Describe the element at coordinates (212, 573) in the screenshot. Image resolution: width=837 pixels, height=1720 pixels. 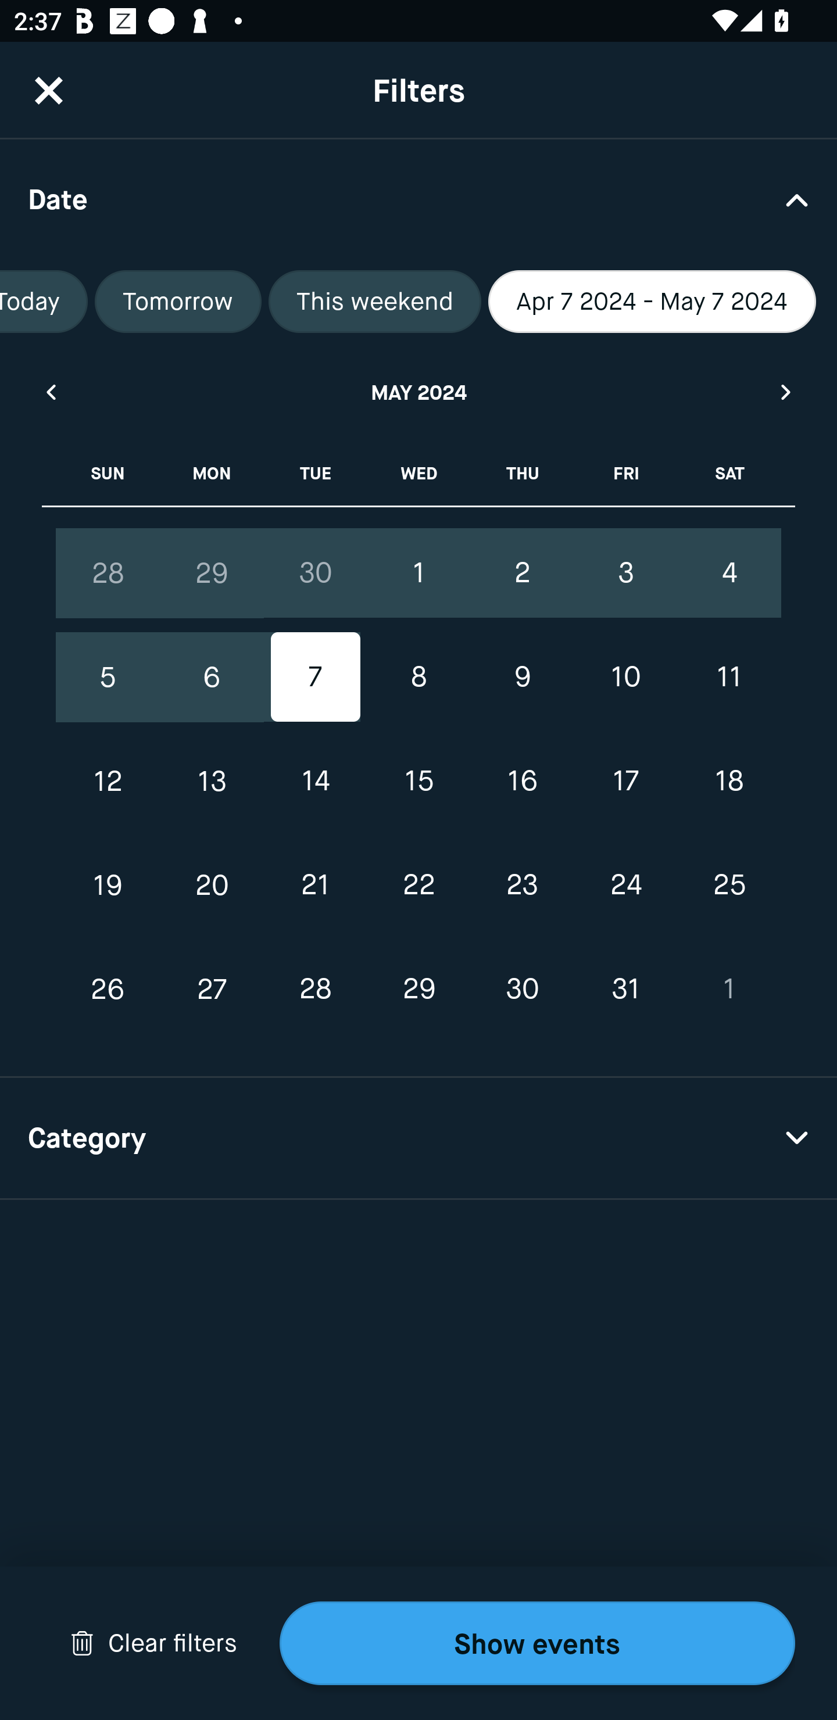
I see `29` at that location.